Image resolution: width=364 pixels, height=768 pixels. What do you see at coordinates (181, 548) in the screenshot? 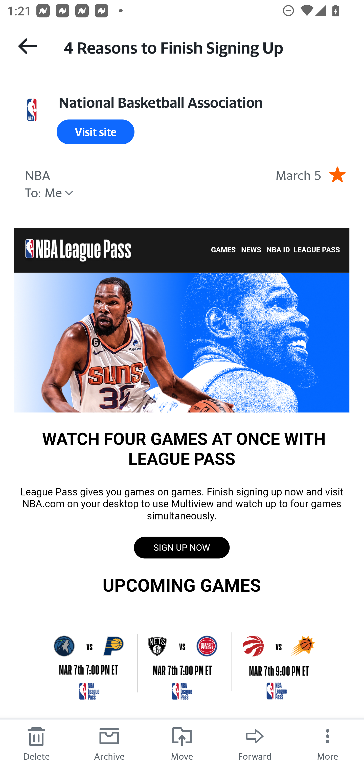
I see `SIGN UP NOW` at bounding box center [181, 548].